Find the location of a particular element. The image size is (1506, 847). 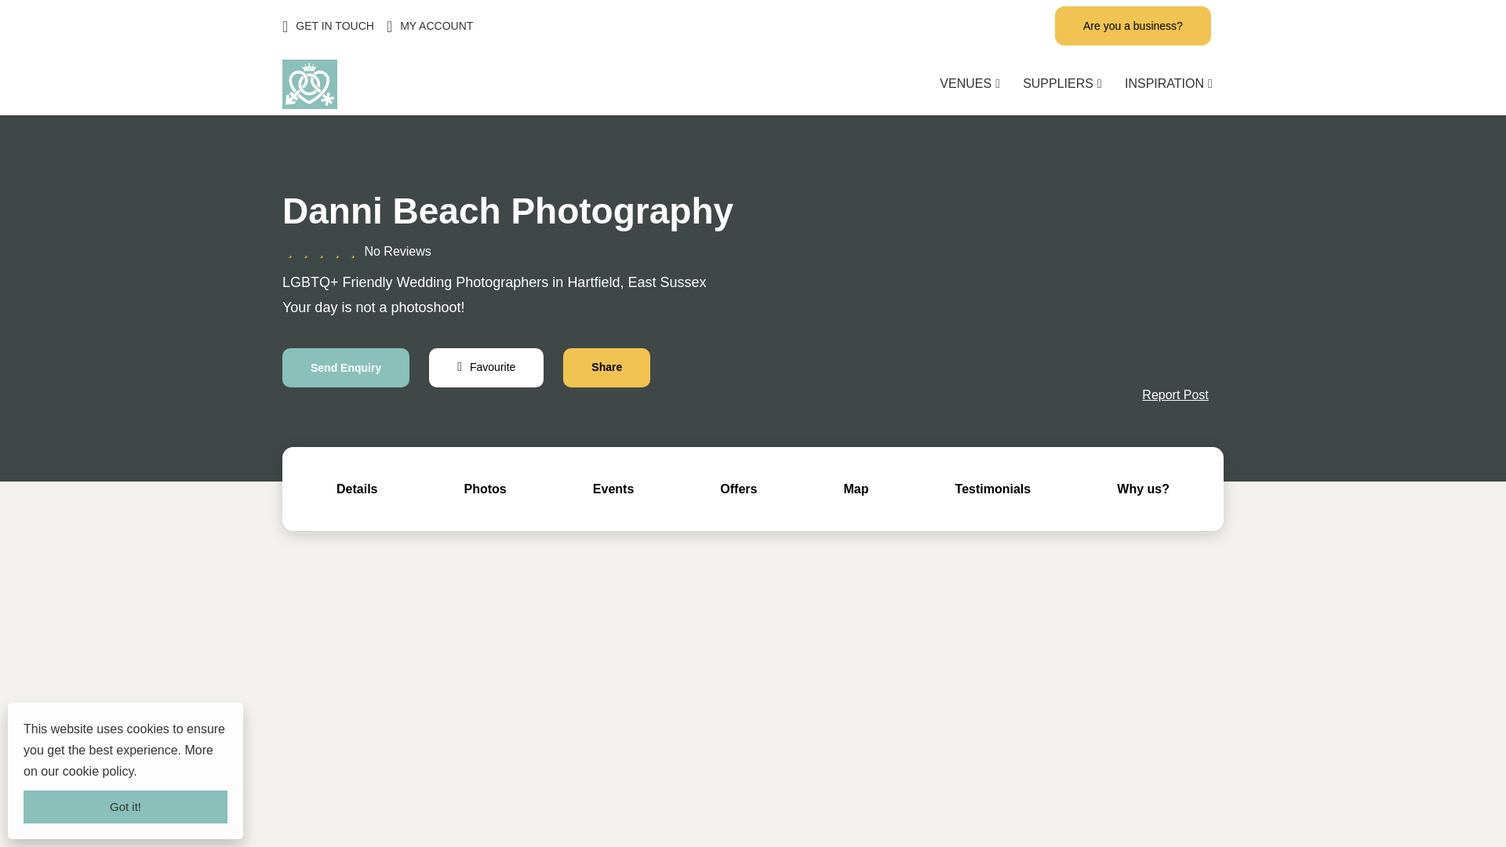

Gay Wedding Guide is located at coordinates (310, 104).